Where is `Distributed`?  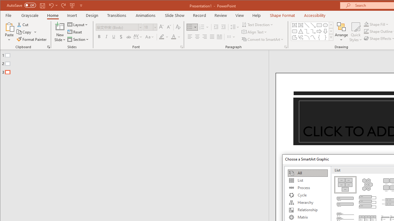 Distributed is located at coordinates (219, 37).